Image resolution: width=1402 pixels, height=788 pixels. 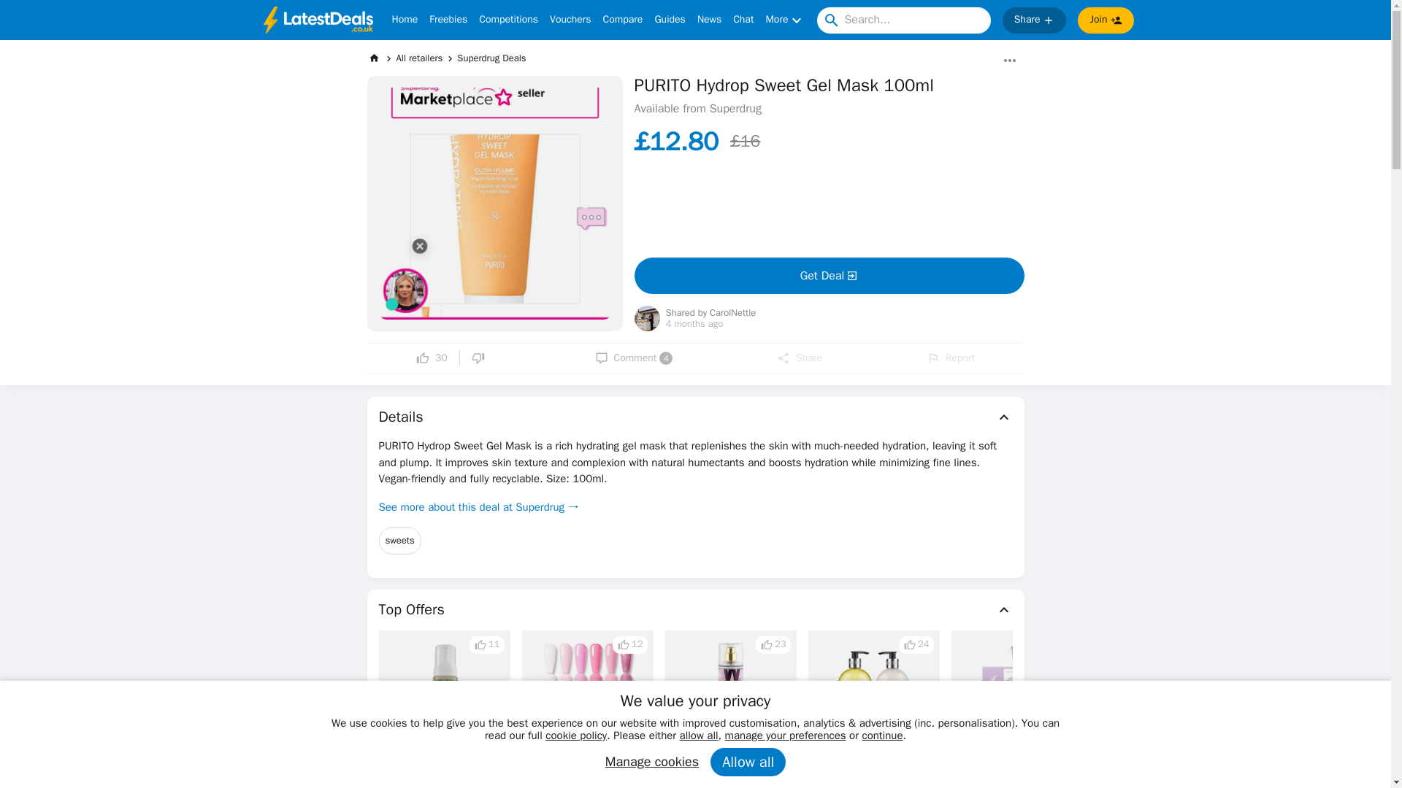 I want to click on Competitions, so click(x=508, y=20).